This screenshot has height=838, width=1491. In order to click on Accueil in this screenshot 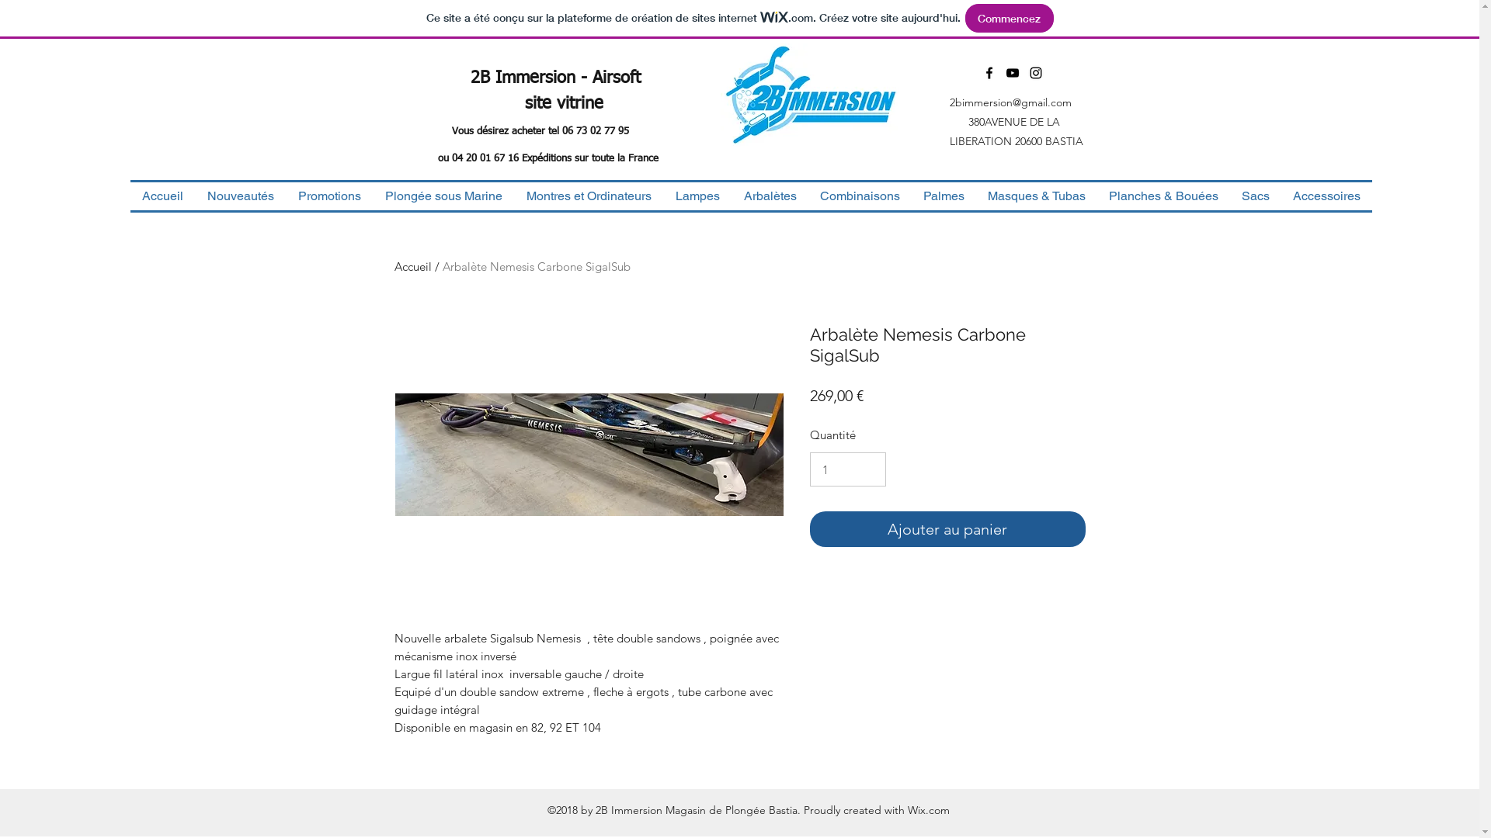, I will do `click(413, 267)`.